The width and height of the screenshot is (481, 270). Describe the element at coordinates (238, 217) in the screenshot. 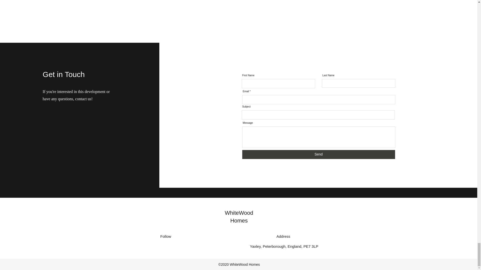

I see `WhiteWood Homes` at that location.